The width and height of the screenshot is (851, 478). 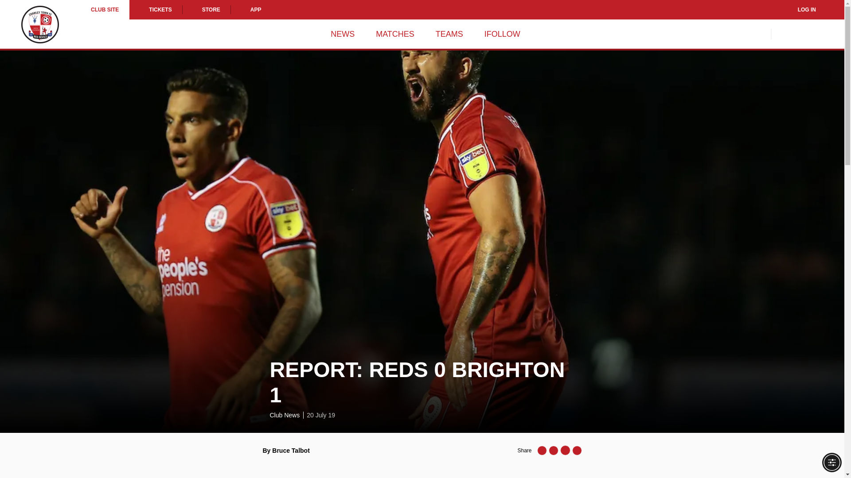 What do you see at coordinates (155, 10) in the screenshot?
I see `TICKETS` at bounding box center [155, 10].